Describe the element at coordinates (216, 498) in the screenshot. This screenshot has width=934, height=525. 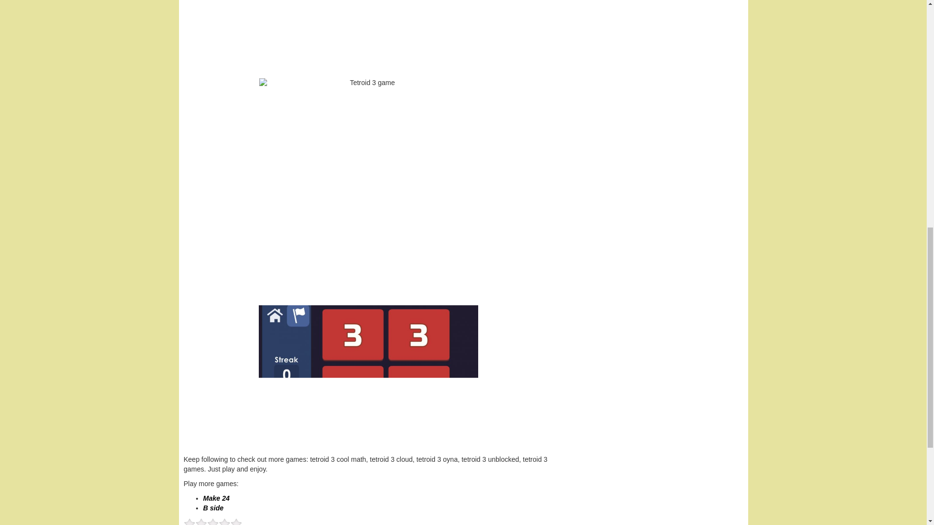
I see `Make 24` at that location.